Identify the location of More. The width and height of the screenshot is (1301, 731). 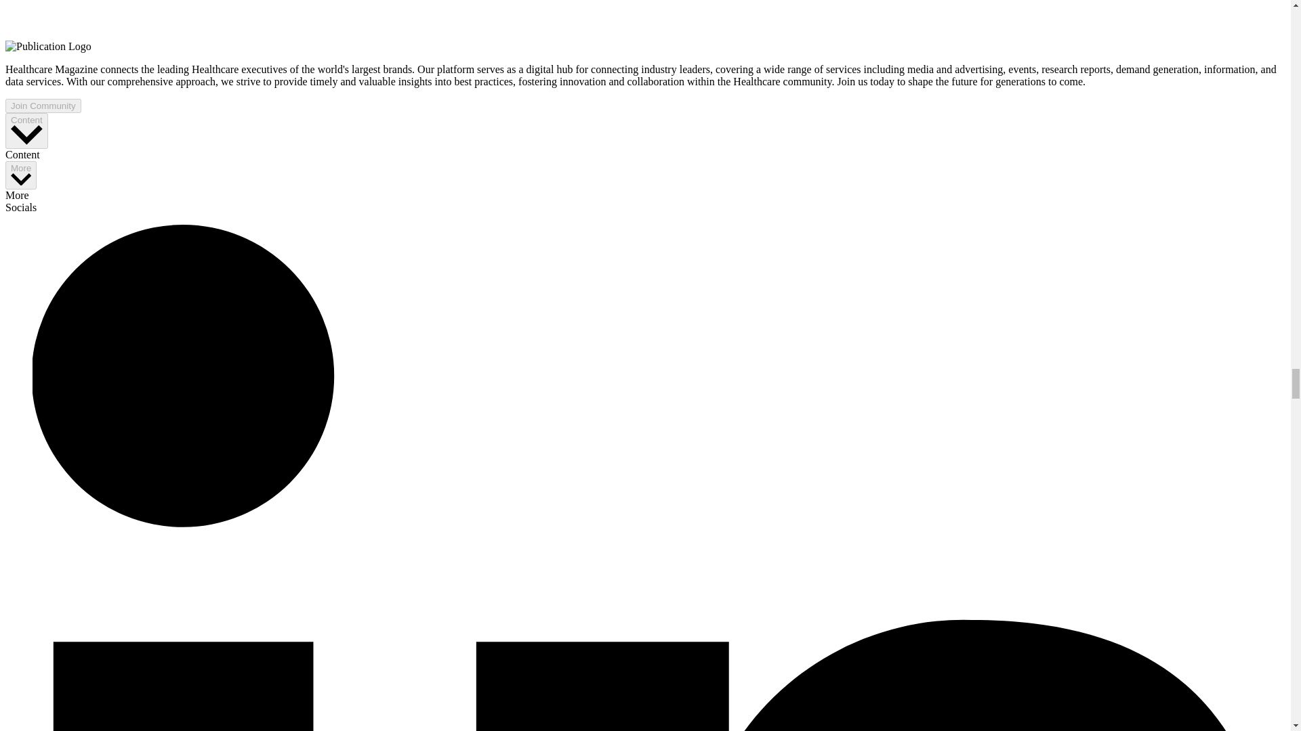
(20, 175).